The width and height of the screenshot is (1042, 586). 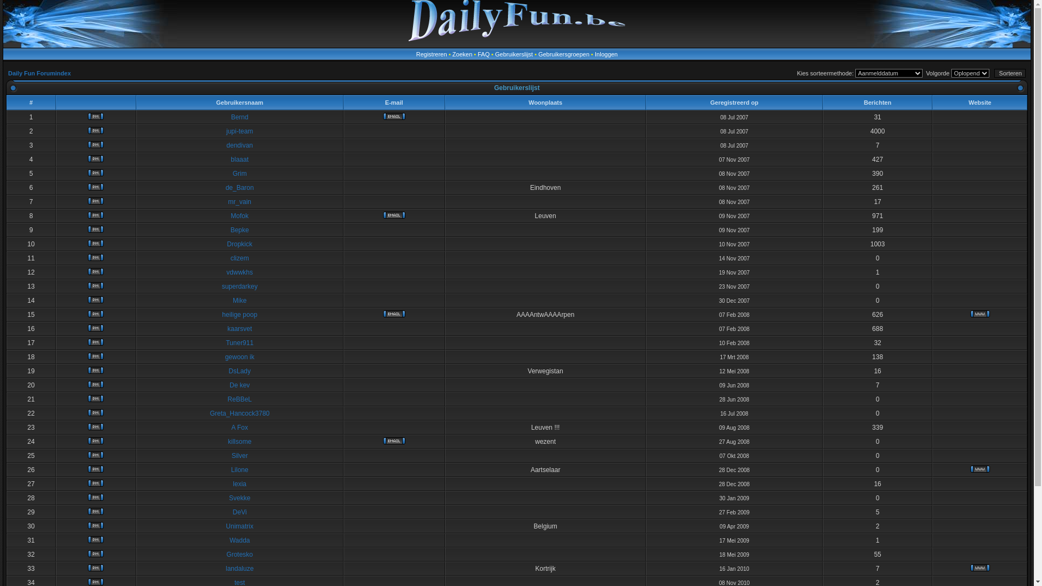 What do you see at coordinates (240, 540) in the screenshot?
I see `Wadda` at bounding box center [240, 540].